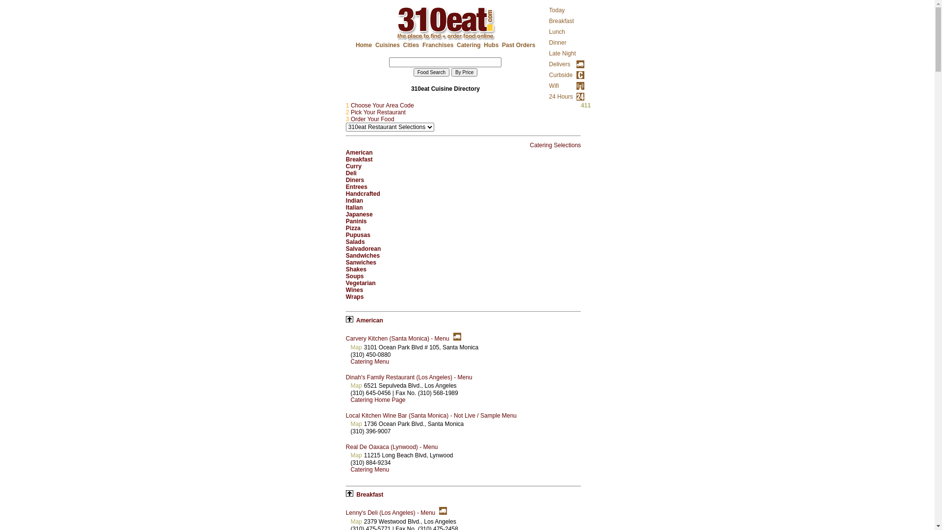 Image resolution: width=942 pixels, height=530 pixels. I want to click on Today, so click(557, 10).